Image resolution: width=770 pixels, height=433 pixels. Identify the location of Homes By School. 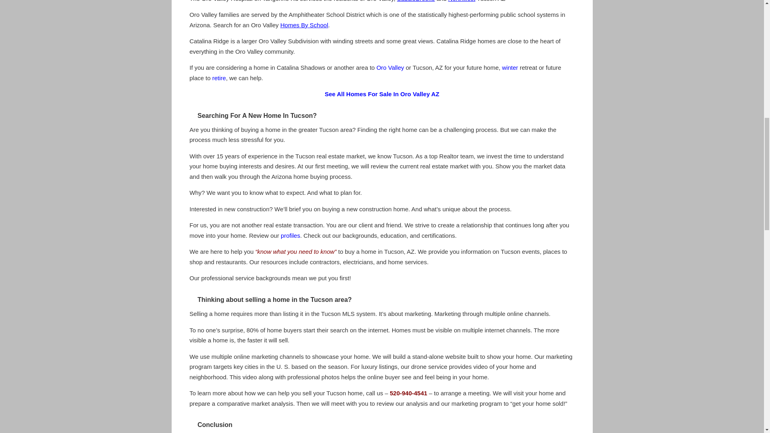
(304, 25).